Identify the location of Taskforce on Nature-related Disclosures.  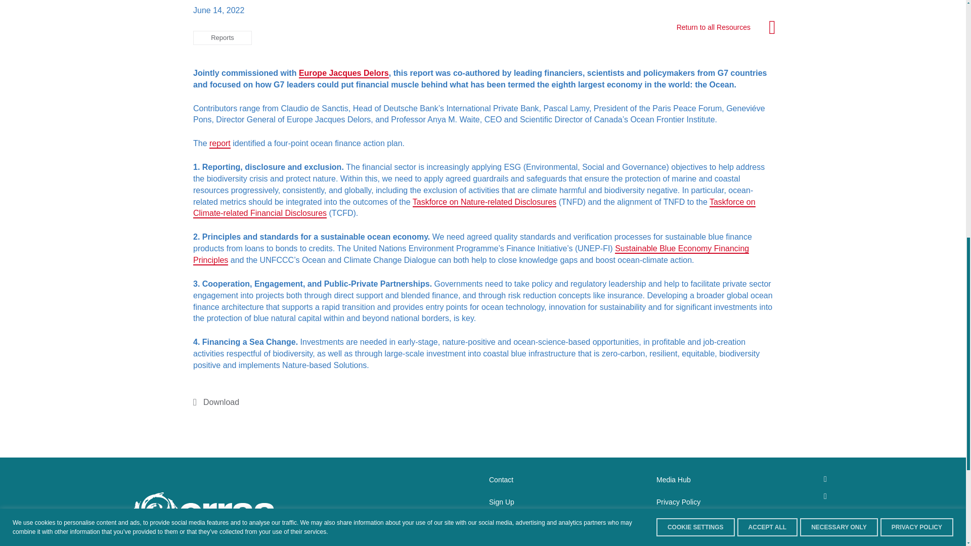
(484, 202).